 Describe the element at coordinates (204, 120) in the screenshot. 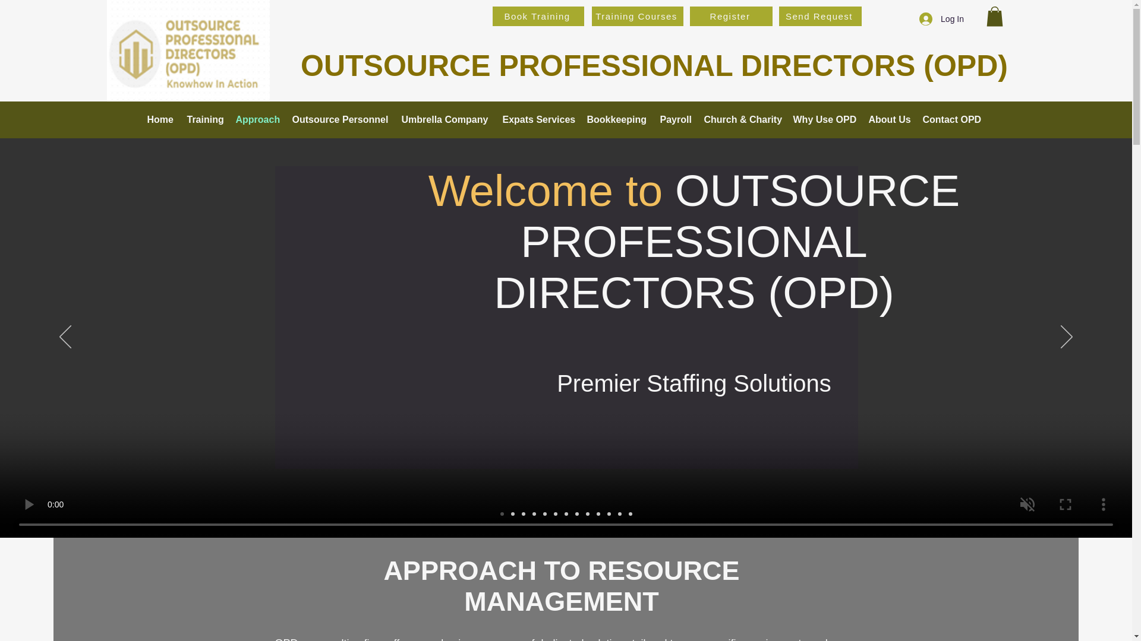

I see `Training` at that location.